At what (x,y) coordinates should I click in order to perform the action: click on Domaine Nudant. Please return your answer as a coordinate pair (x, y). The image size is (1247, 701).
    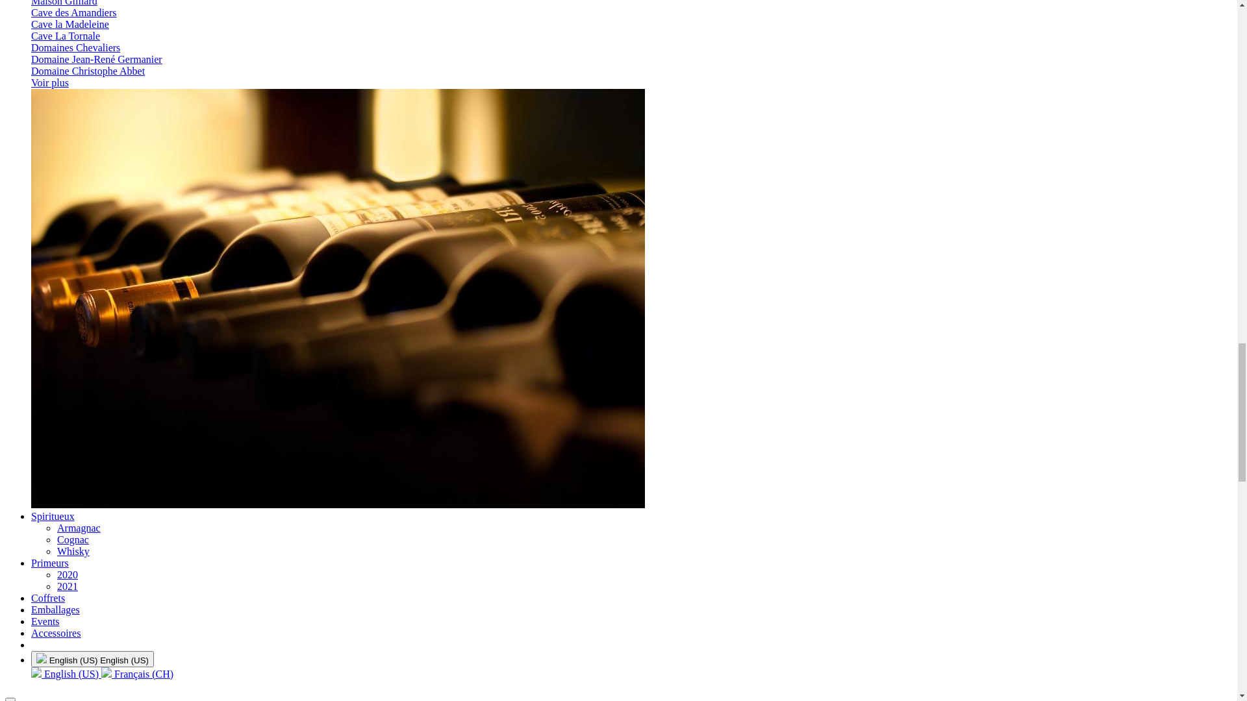
    Looking at the image, I should click on (67, 667).